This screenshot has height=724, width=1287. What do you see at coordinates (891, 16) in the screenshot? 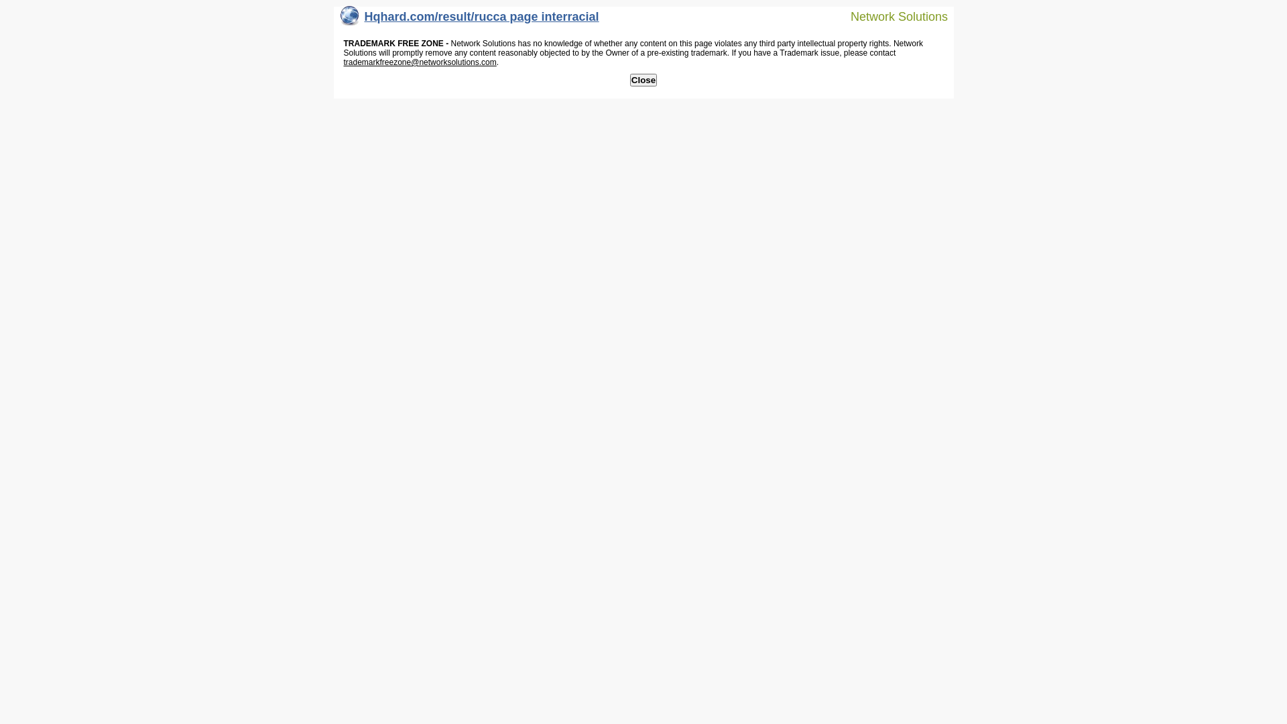
I see `Network Solutions` at bounding box center [891, 16].